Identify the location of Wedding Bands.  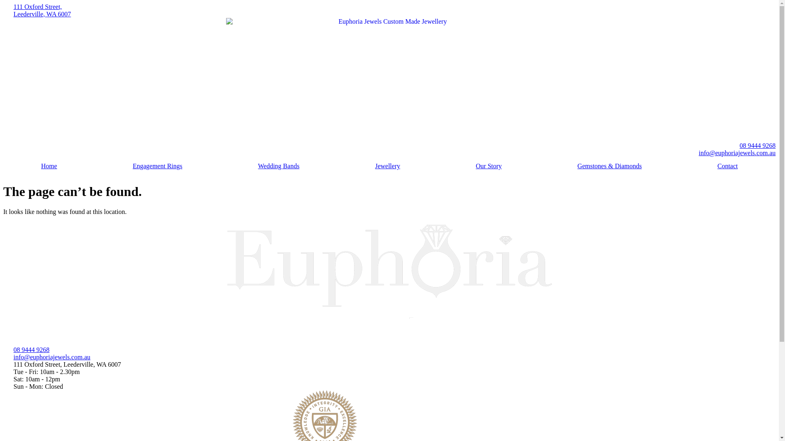
(278, 166).